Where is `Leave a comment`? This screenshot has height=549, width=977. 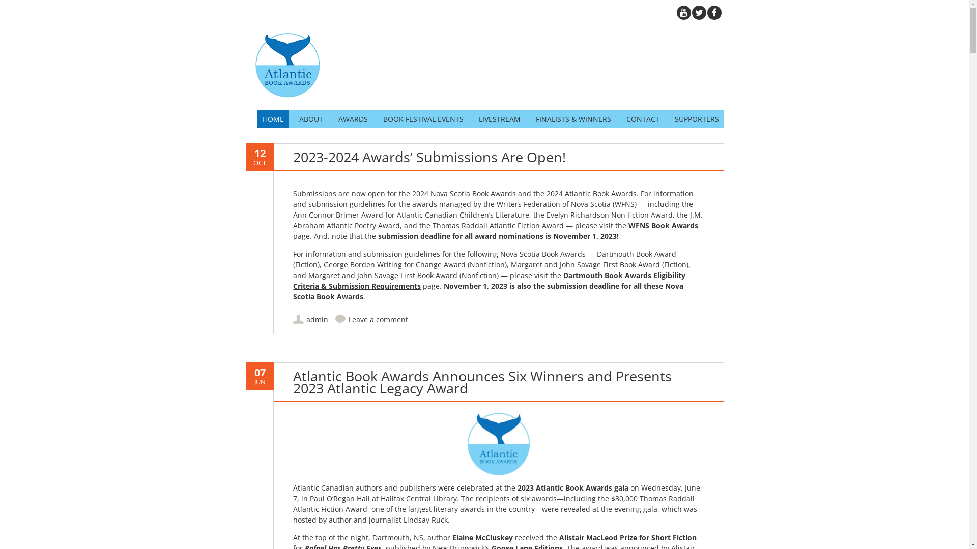 Leave a comment is located at coordinates (379, 319).